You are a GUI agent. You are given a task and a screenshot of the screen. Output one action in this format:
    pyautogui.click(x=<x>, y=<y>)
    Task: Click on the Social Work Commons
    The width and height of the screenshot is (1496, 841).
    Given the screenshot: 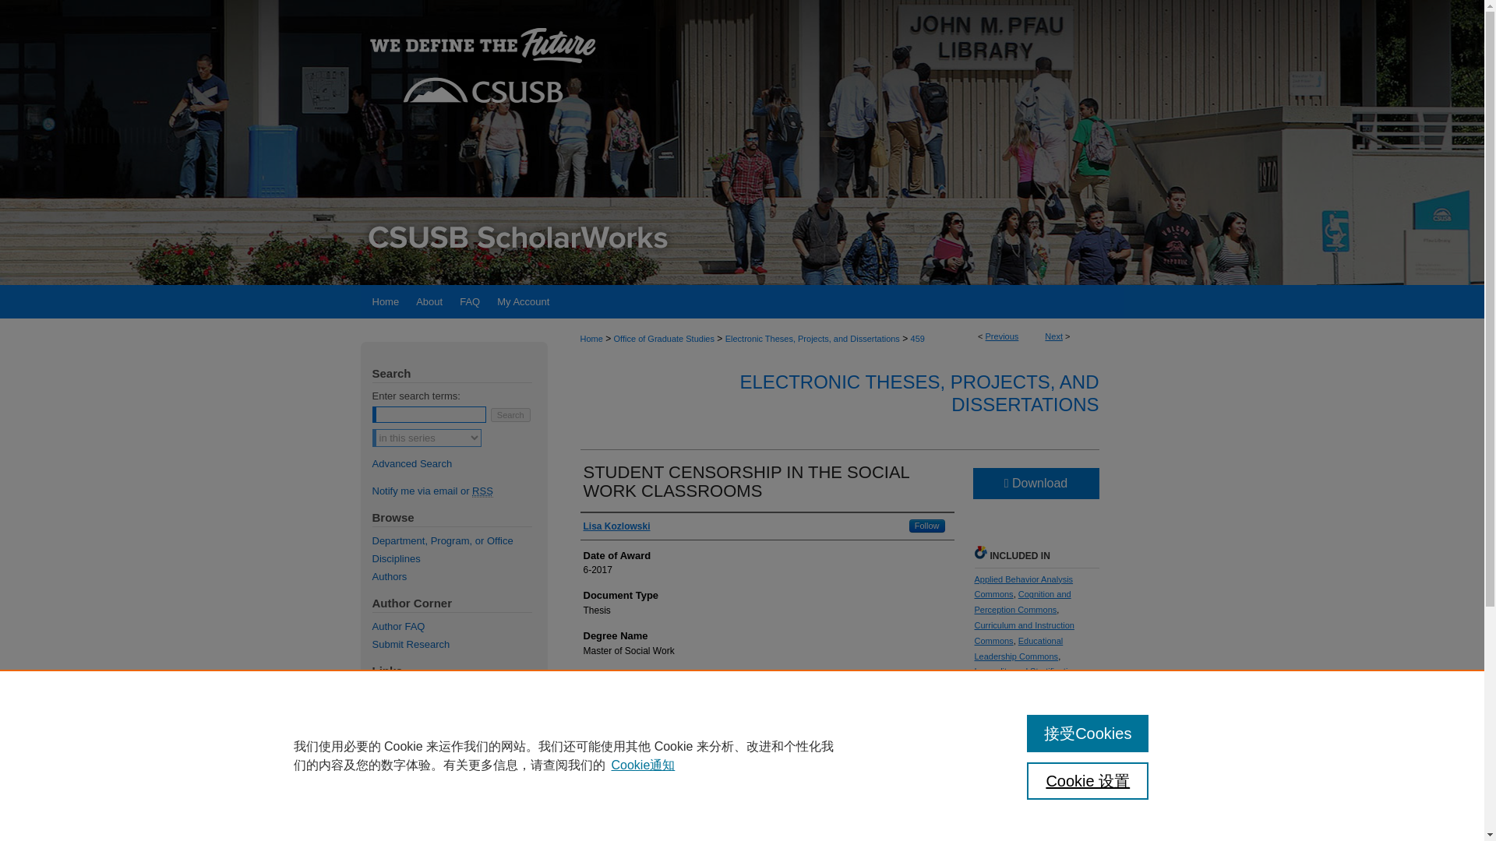 What is the action you would take?
    pyautogui.click(x=1017, y=825)
    